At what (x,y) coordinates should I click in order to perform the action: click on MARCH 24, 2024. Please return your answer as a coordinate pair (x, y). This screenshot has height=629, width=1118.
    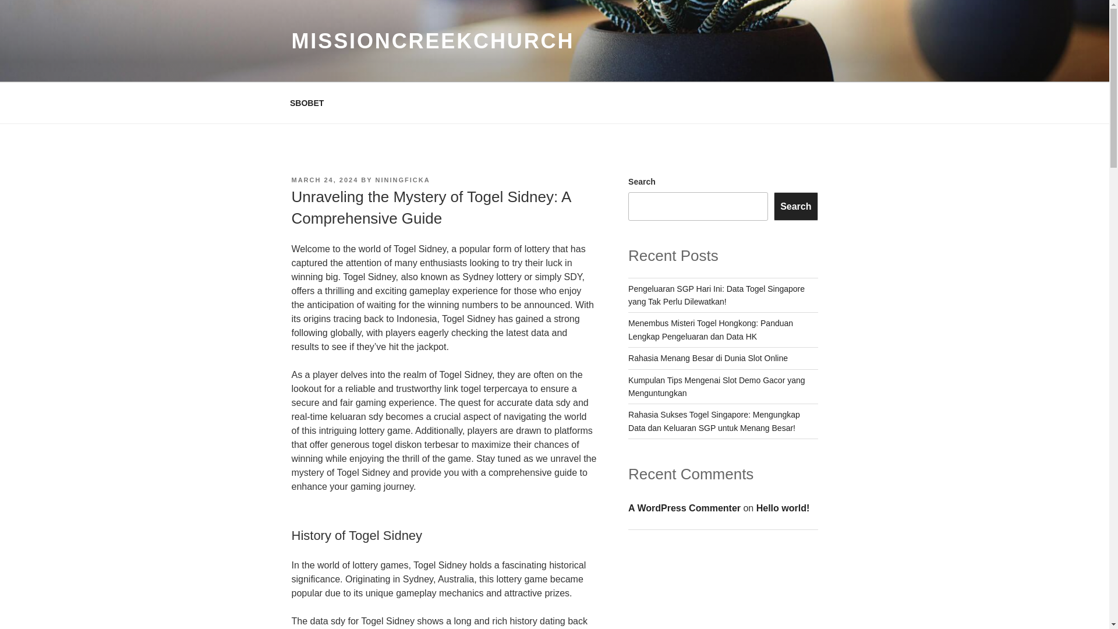
    Looking at the image, I should click on (324, 180).